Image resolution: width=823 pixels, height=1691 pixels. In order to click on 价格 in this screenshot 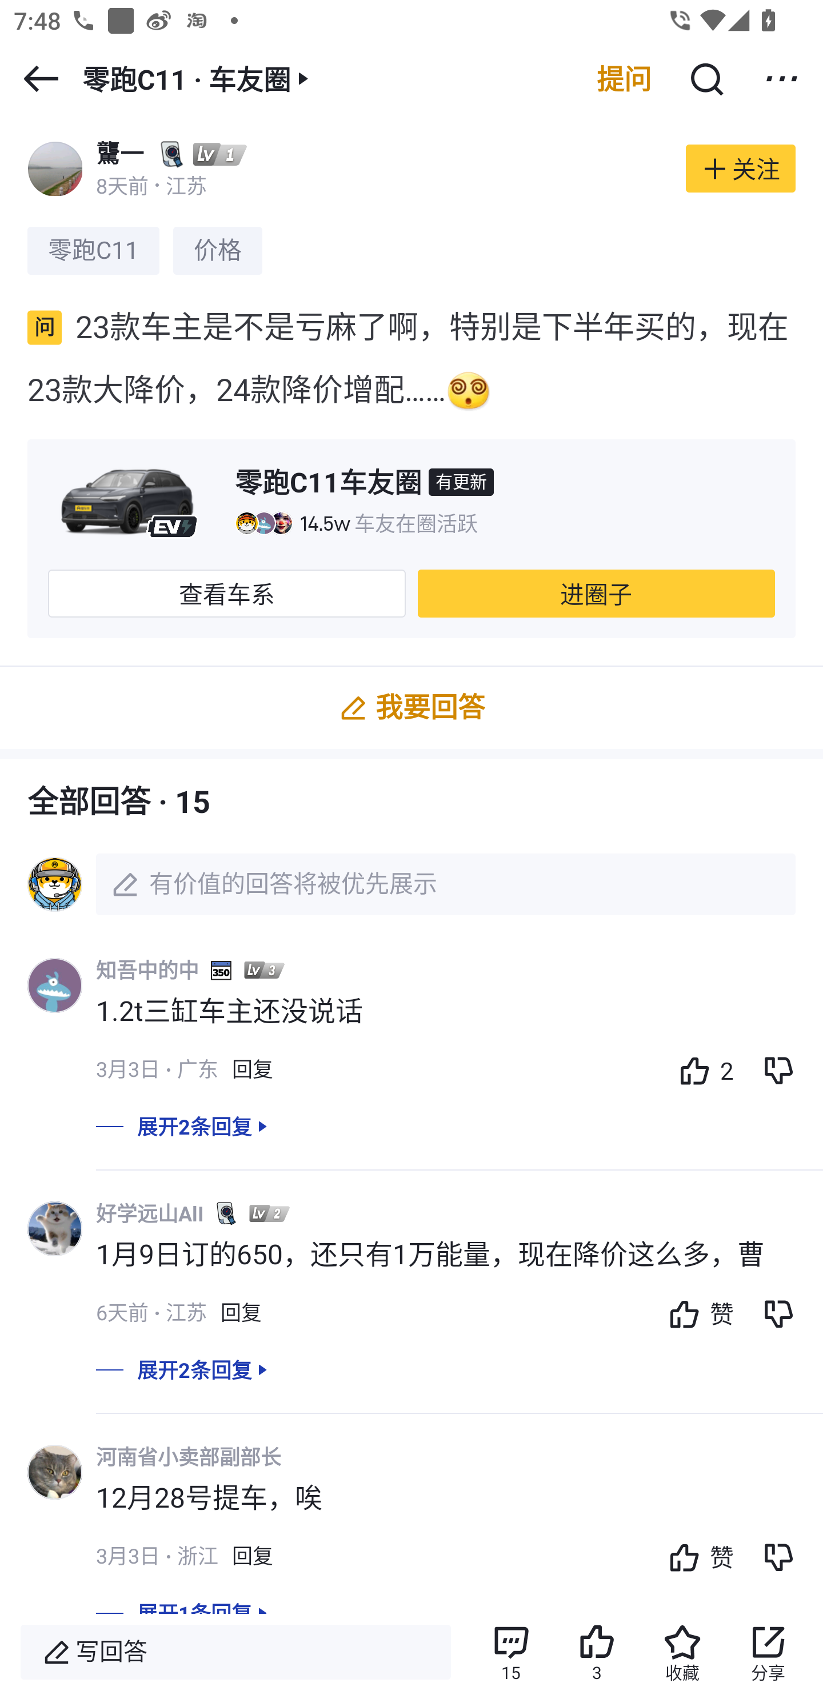, I will do `click(217, 250)`.